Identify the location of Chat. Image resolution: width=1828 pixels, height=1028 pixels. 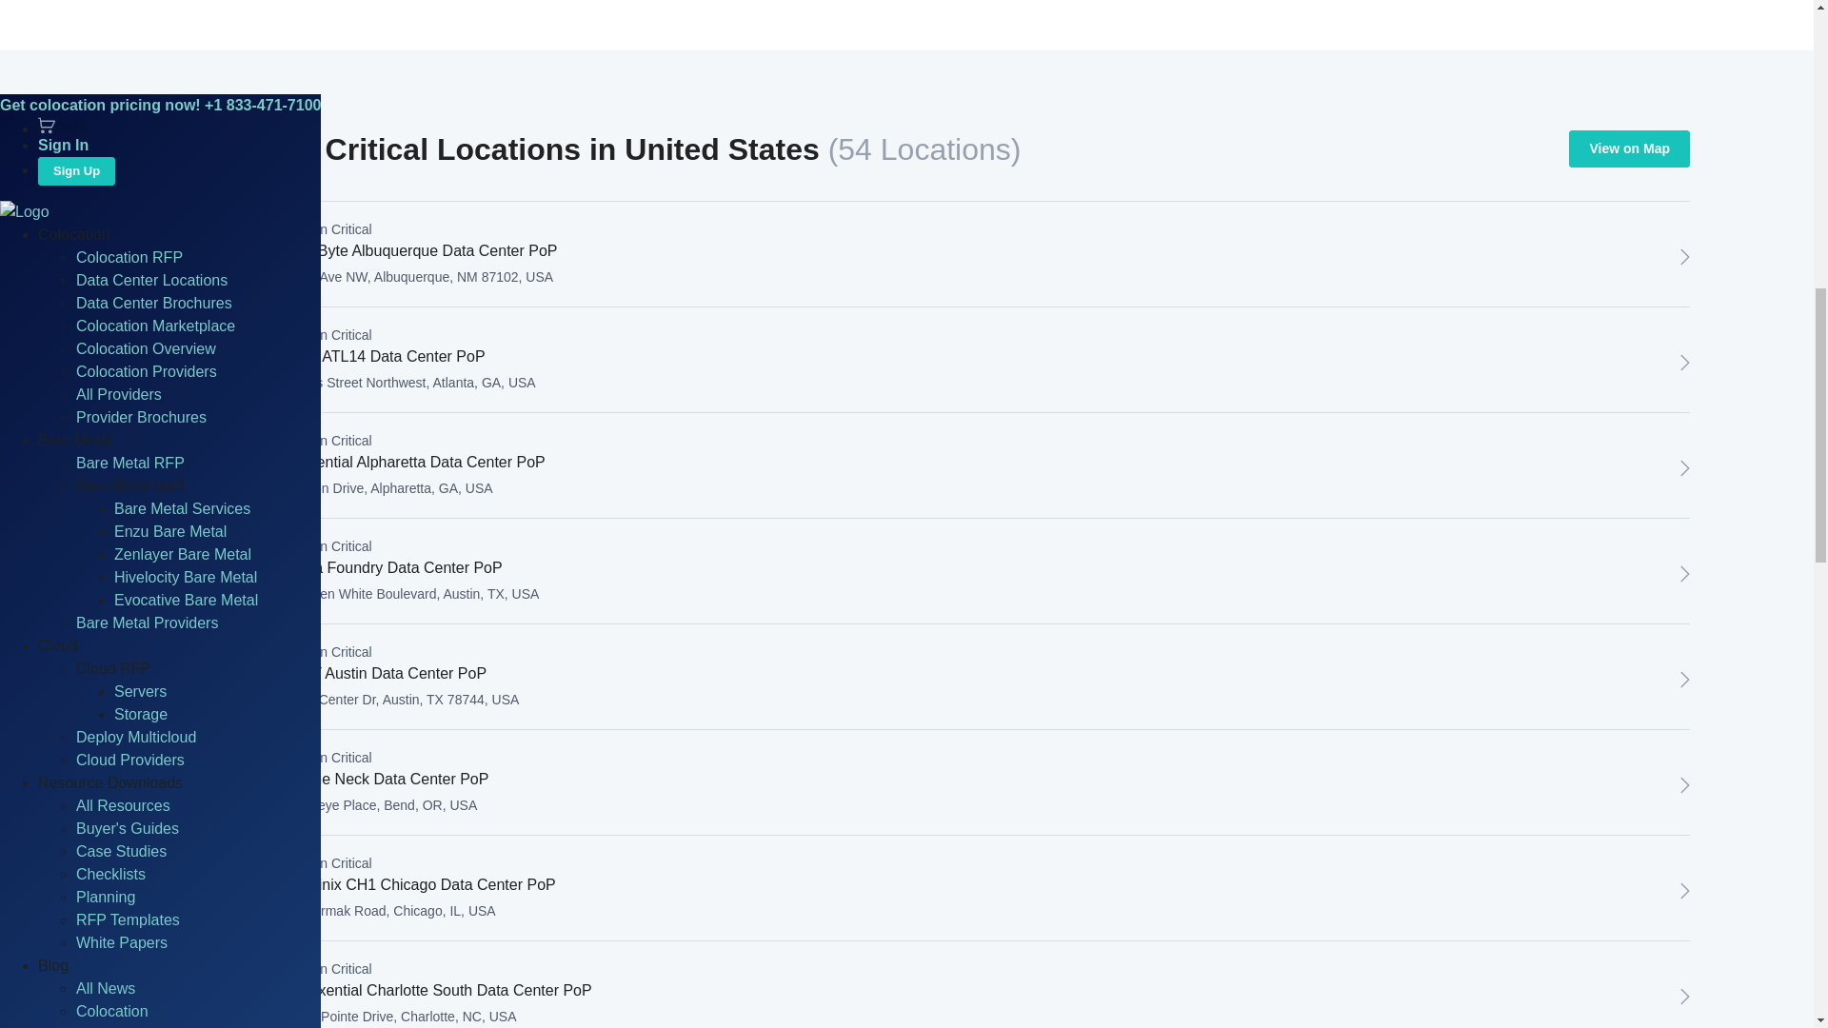
(1685, 891).